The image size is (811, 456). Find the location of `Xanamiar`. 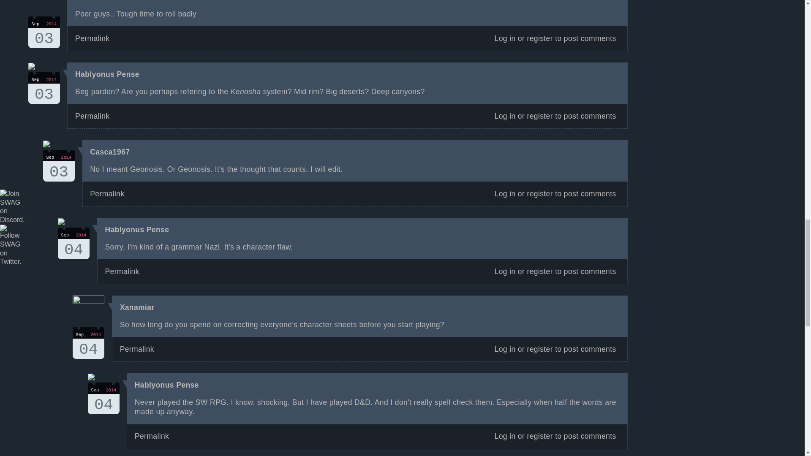

Xanamiar is located at coordinates (505, 193).